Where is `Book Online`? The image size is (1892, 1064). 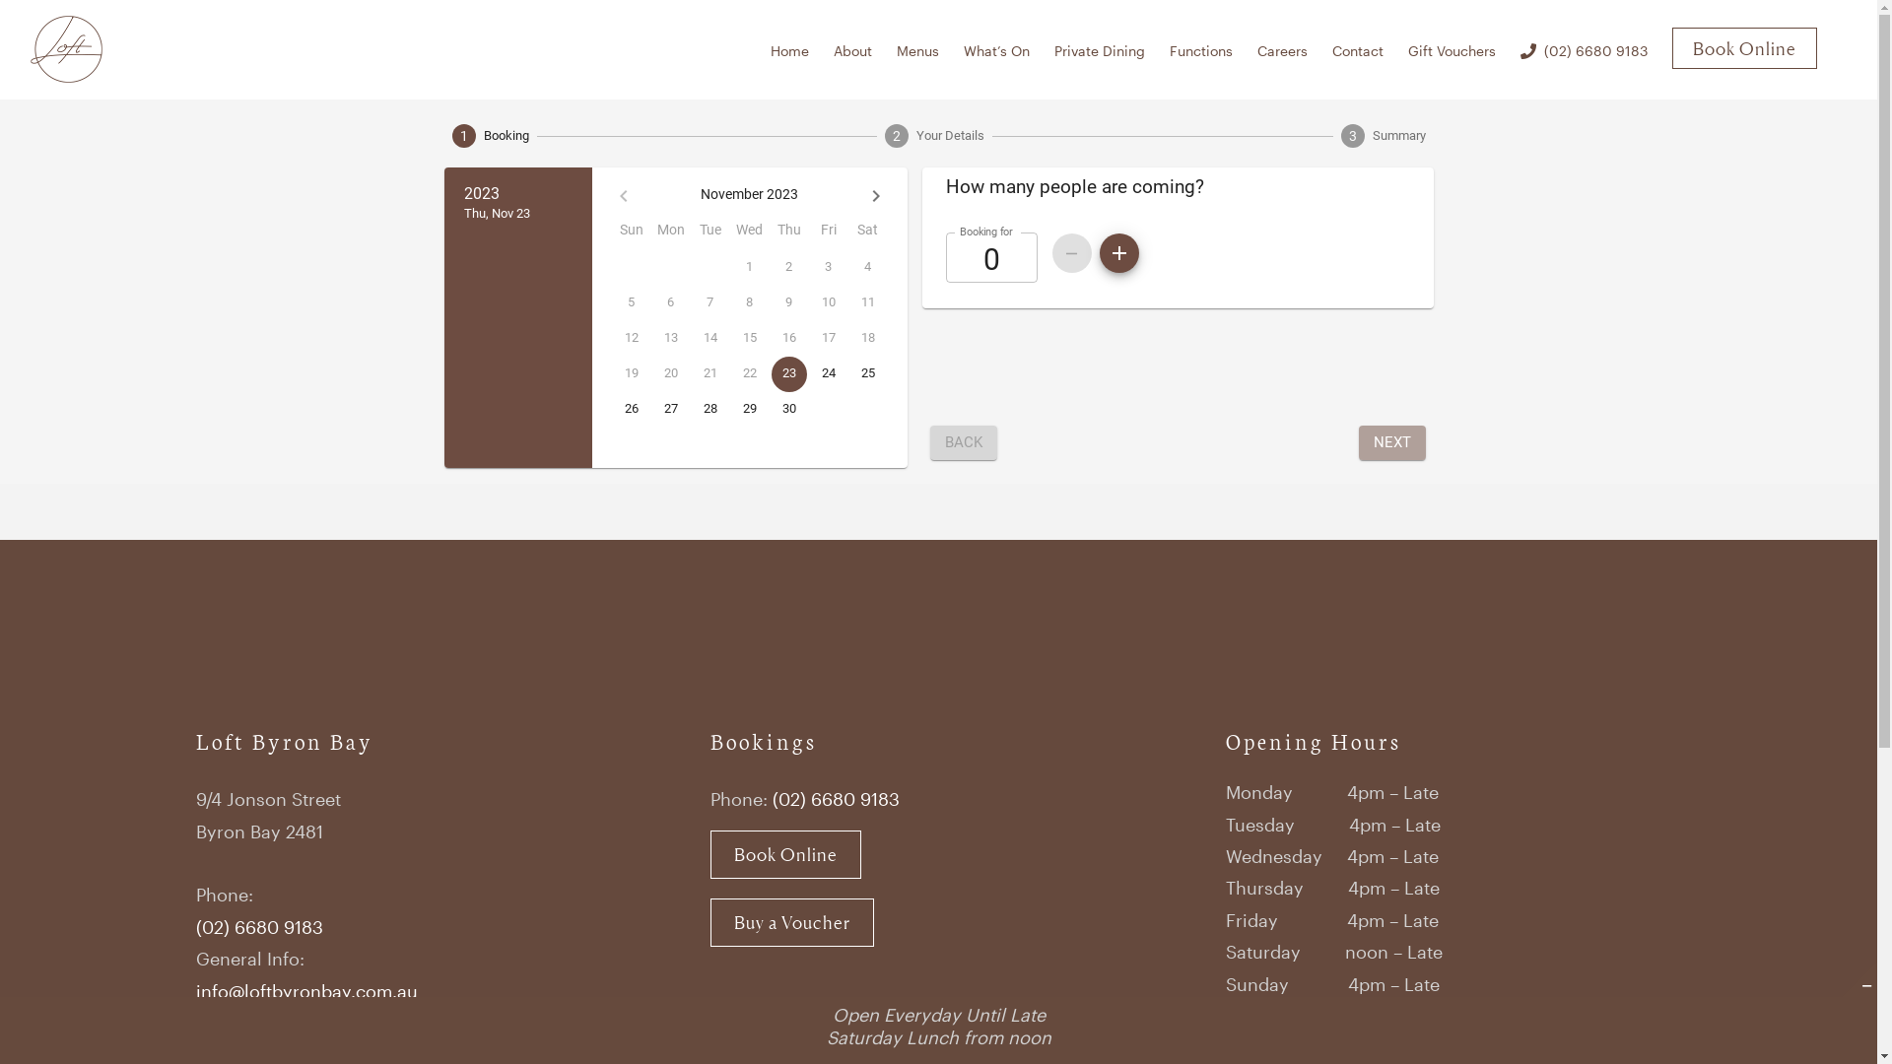
Book Online is located at coordinates (786, 855).